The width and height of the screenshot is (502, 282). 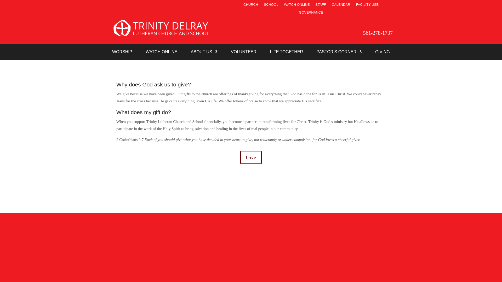 I want to click on ABOUT US, so click(x=204, y=53).